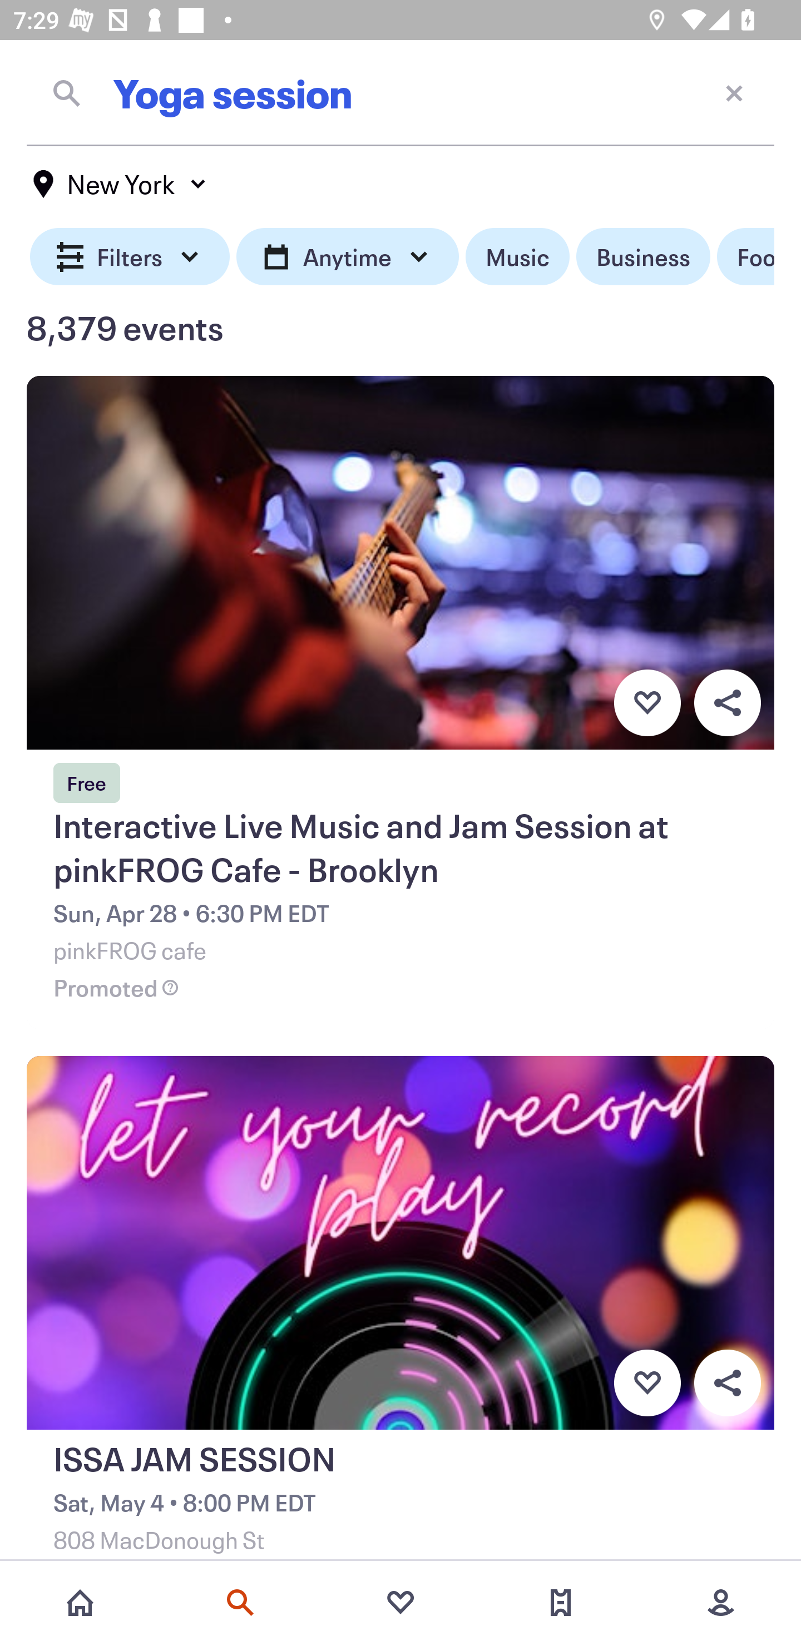  I want to click on More, so click(721, 1603).